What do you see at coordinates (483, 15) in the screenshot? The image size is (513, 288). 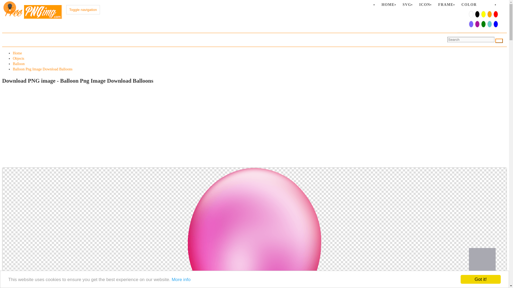 I see `Yellow PNG` at bounding box center [483, 15].